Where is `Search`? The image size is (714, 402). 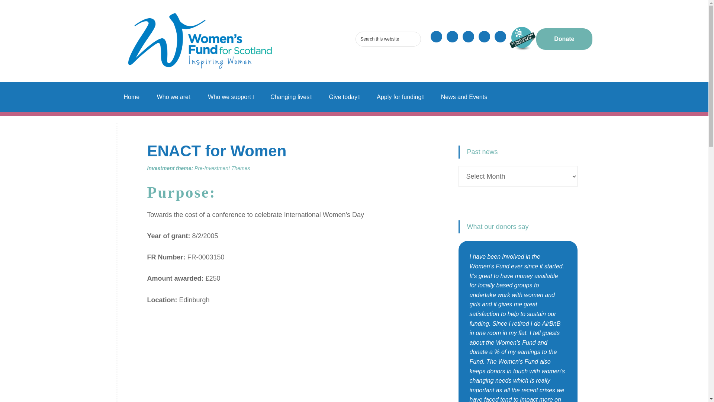
Search is located at coordinates (432, 36).